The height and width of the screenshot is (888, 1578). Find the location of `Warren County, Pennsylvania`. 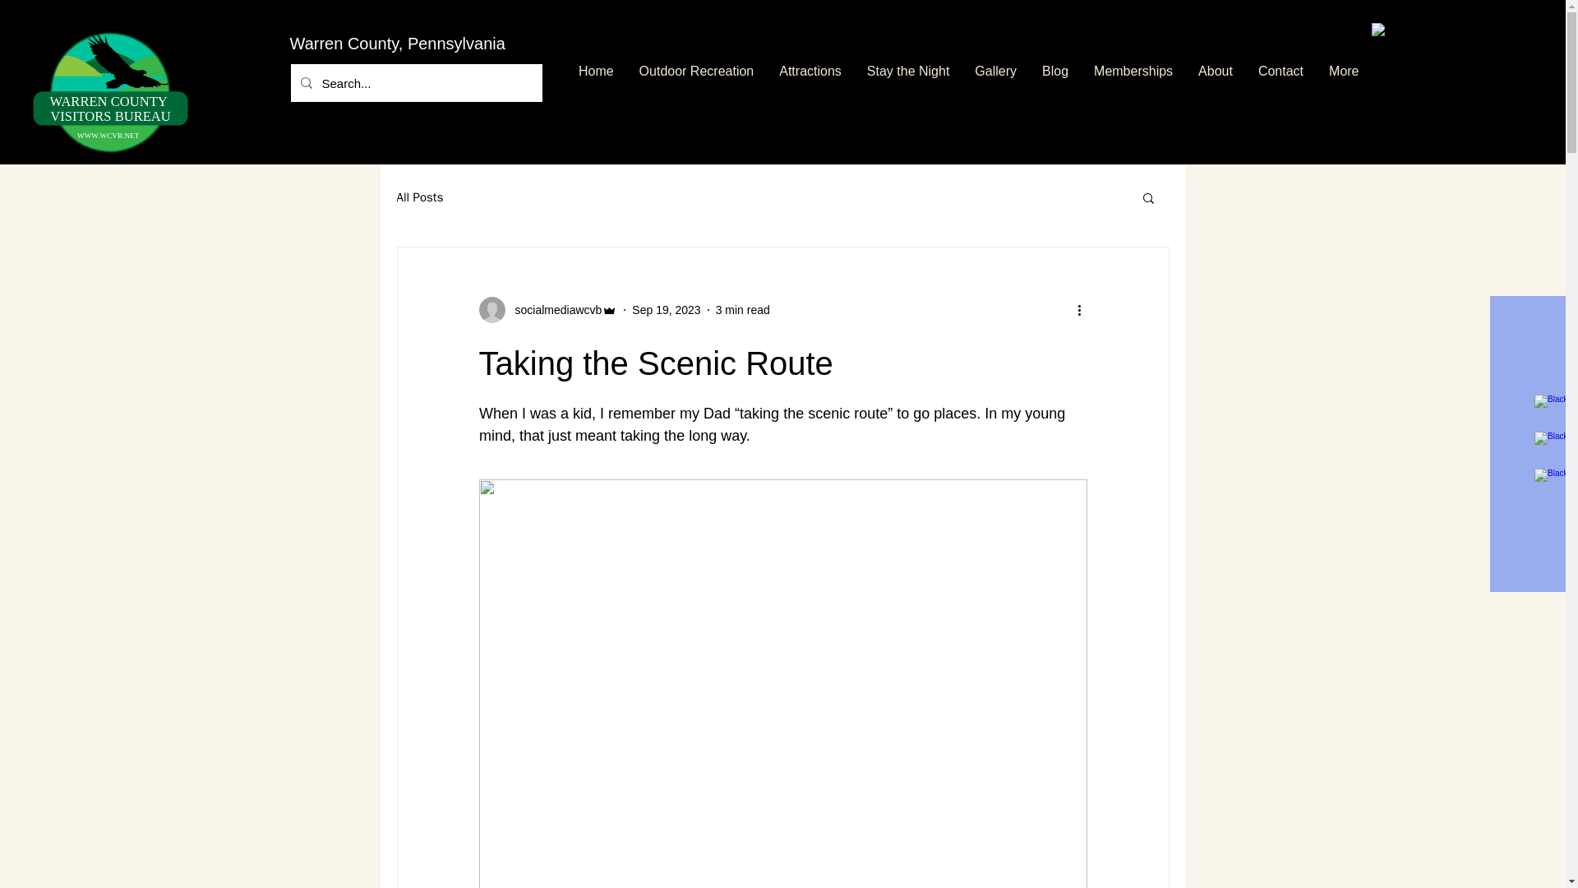

Warren County, Pennsylvania is located at coordinates (436, 43).